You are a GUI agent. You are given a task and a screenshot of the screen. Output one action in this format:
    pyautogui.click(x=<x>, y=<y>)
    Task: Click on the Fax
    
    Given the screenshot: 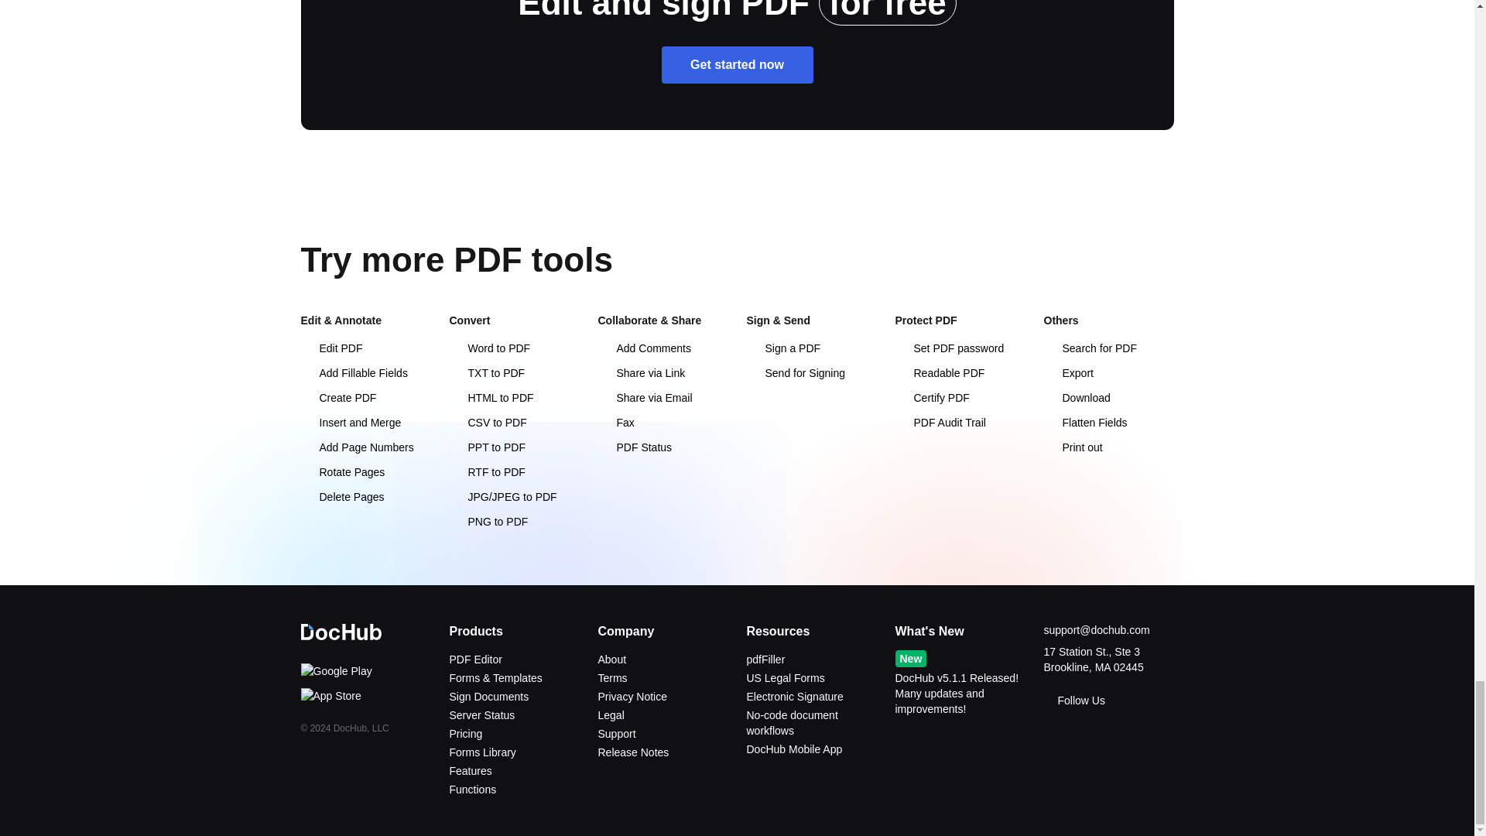 What is the action you would take?
    pyautogui.click(x=615, y=423)
    